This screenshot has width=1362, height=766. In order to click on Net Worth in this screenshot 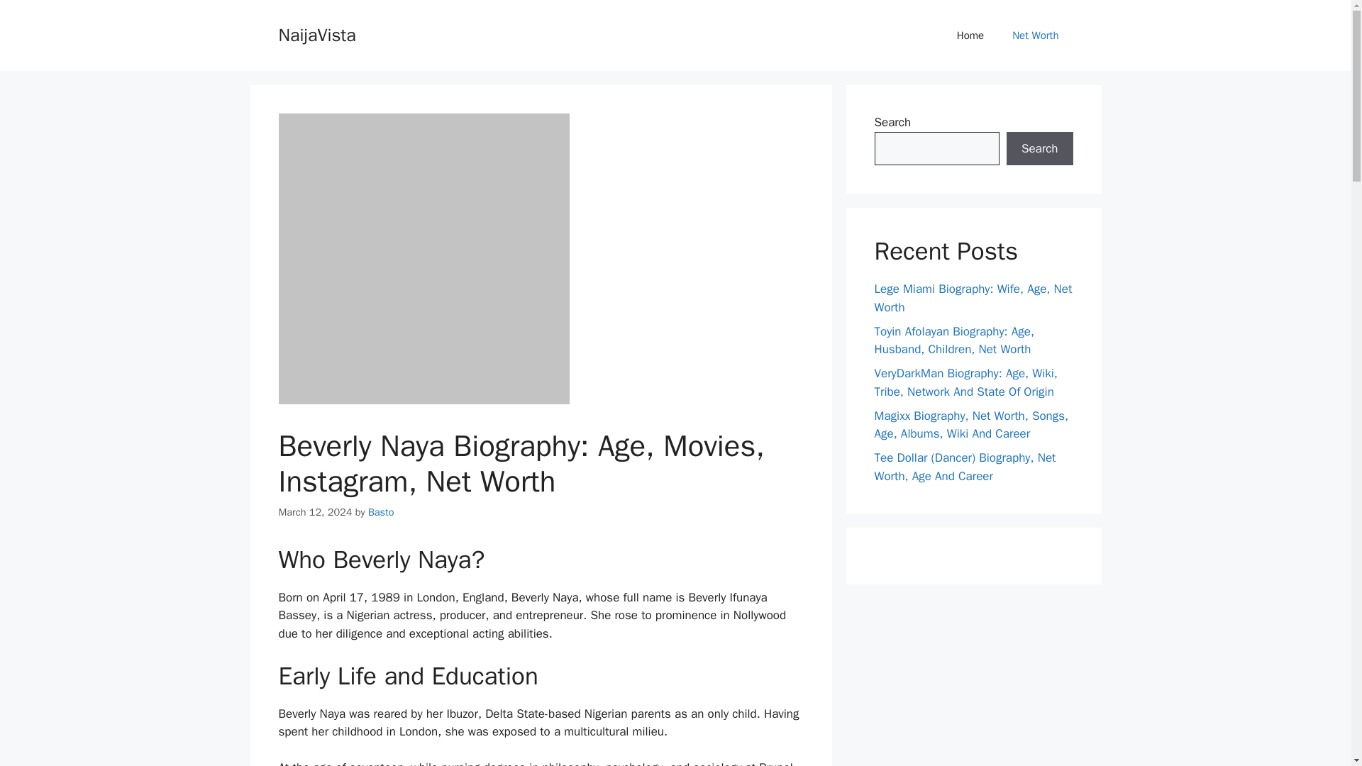, I will do `click(1036, 35)`.